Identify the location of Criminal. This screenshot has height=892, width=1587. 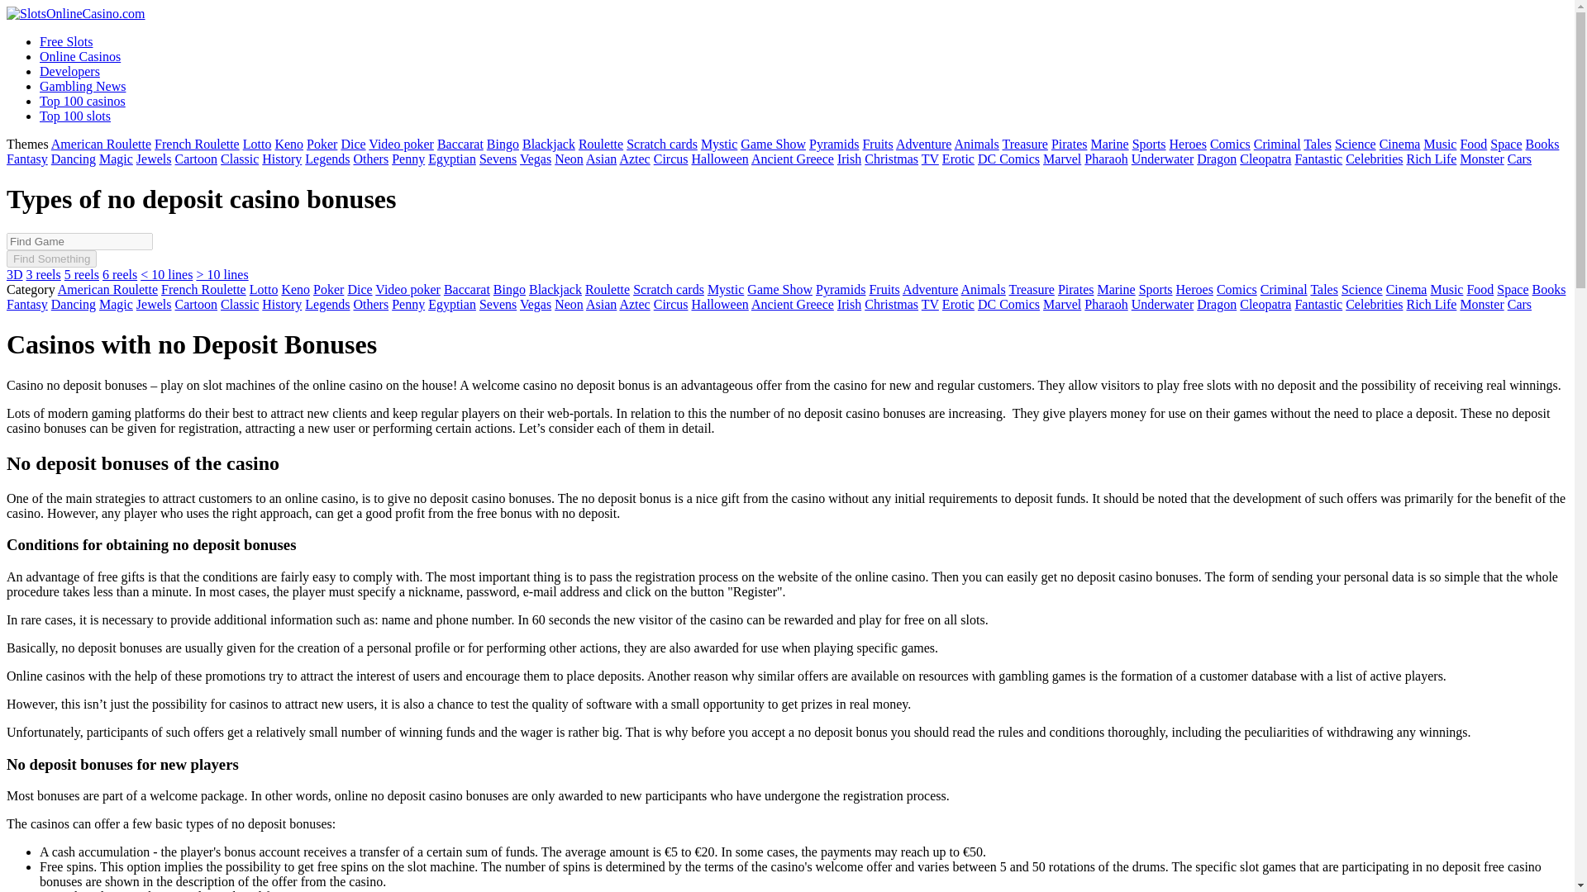
(1277, 144).